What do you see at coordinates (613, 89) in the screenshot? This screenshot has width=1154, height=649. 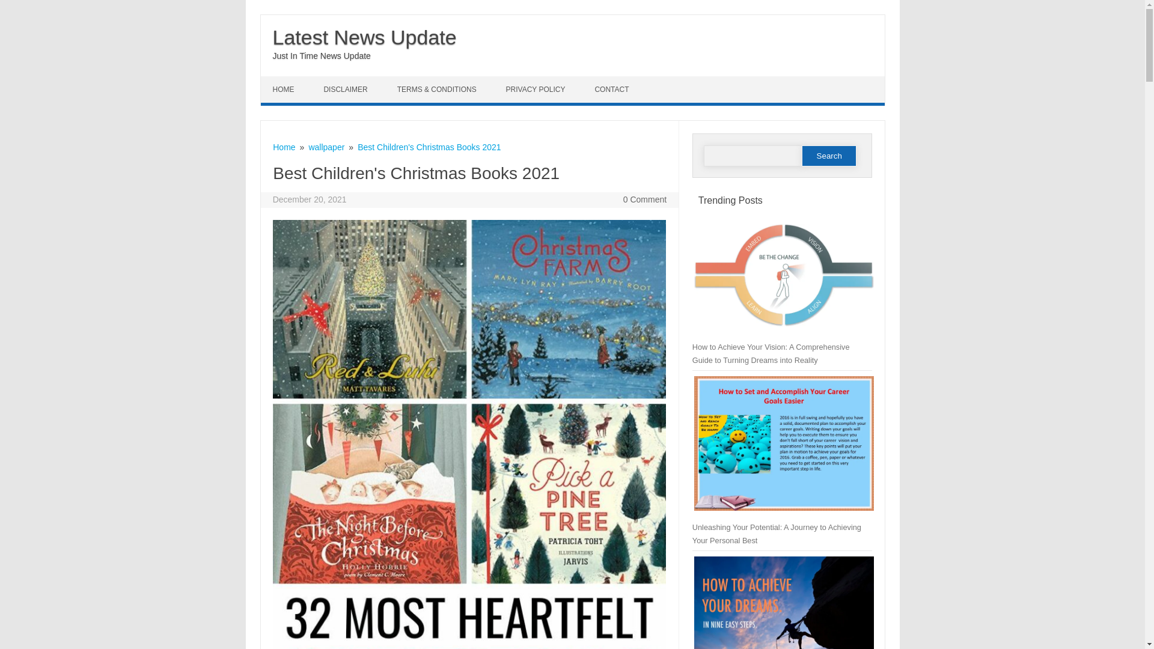 I see `CONTACT` at bounding box center [613, 89].